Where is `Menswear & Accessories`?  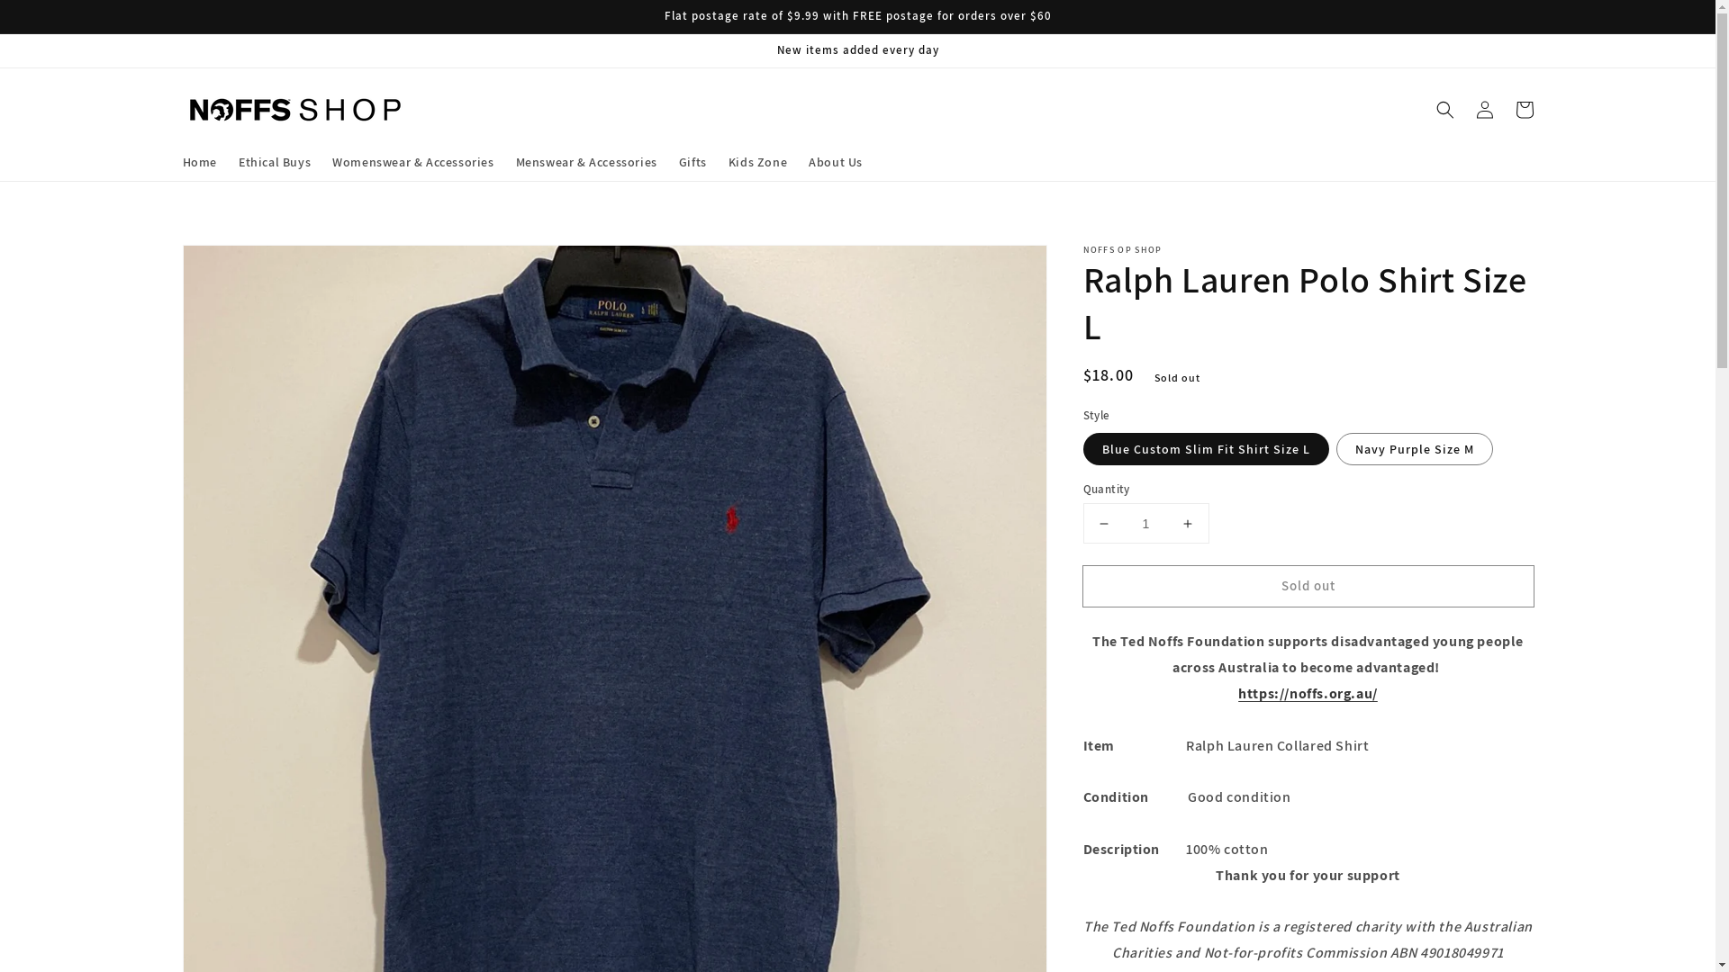
Menswear & Accessories is located at coordinates (587, 162).